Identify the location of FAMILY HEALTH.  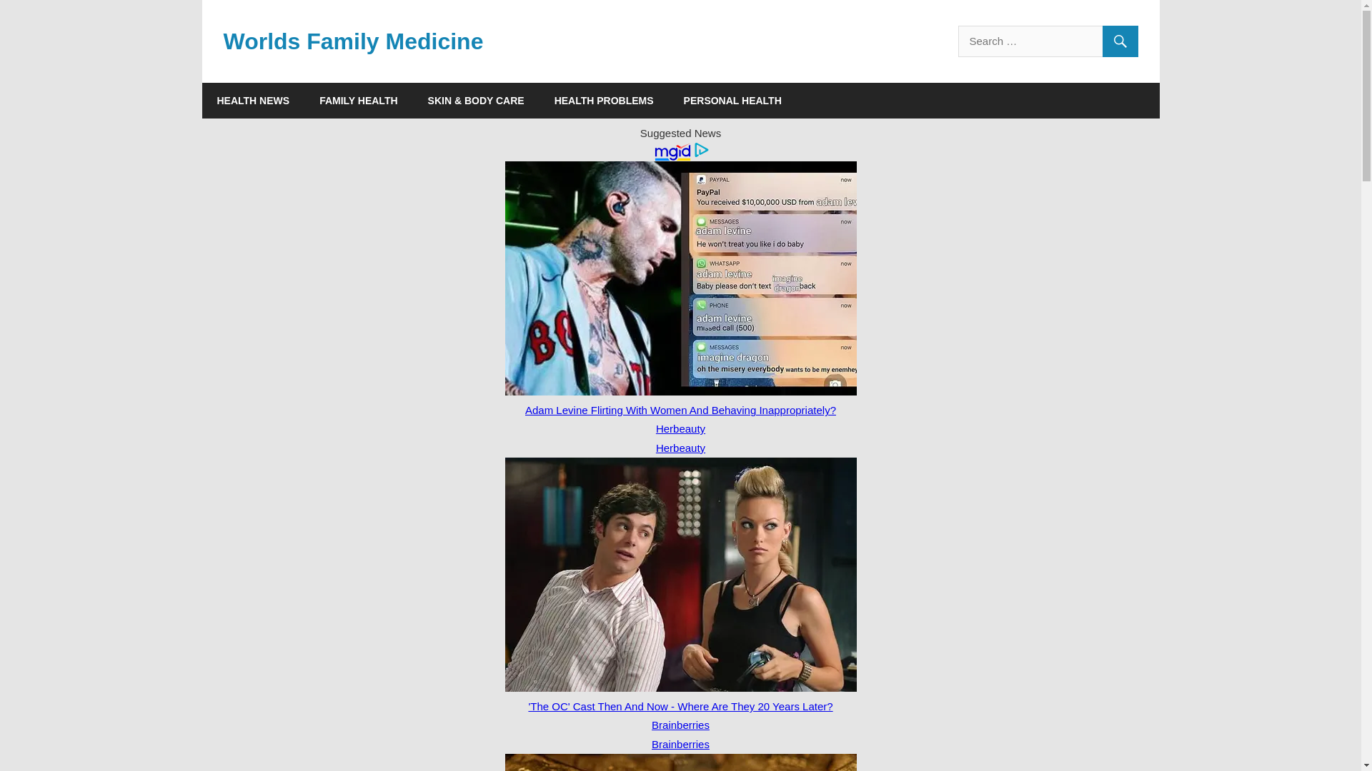
(359, 100).